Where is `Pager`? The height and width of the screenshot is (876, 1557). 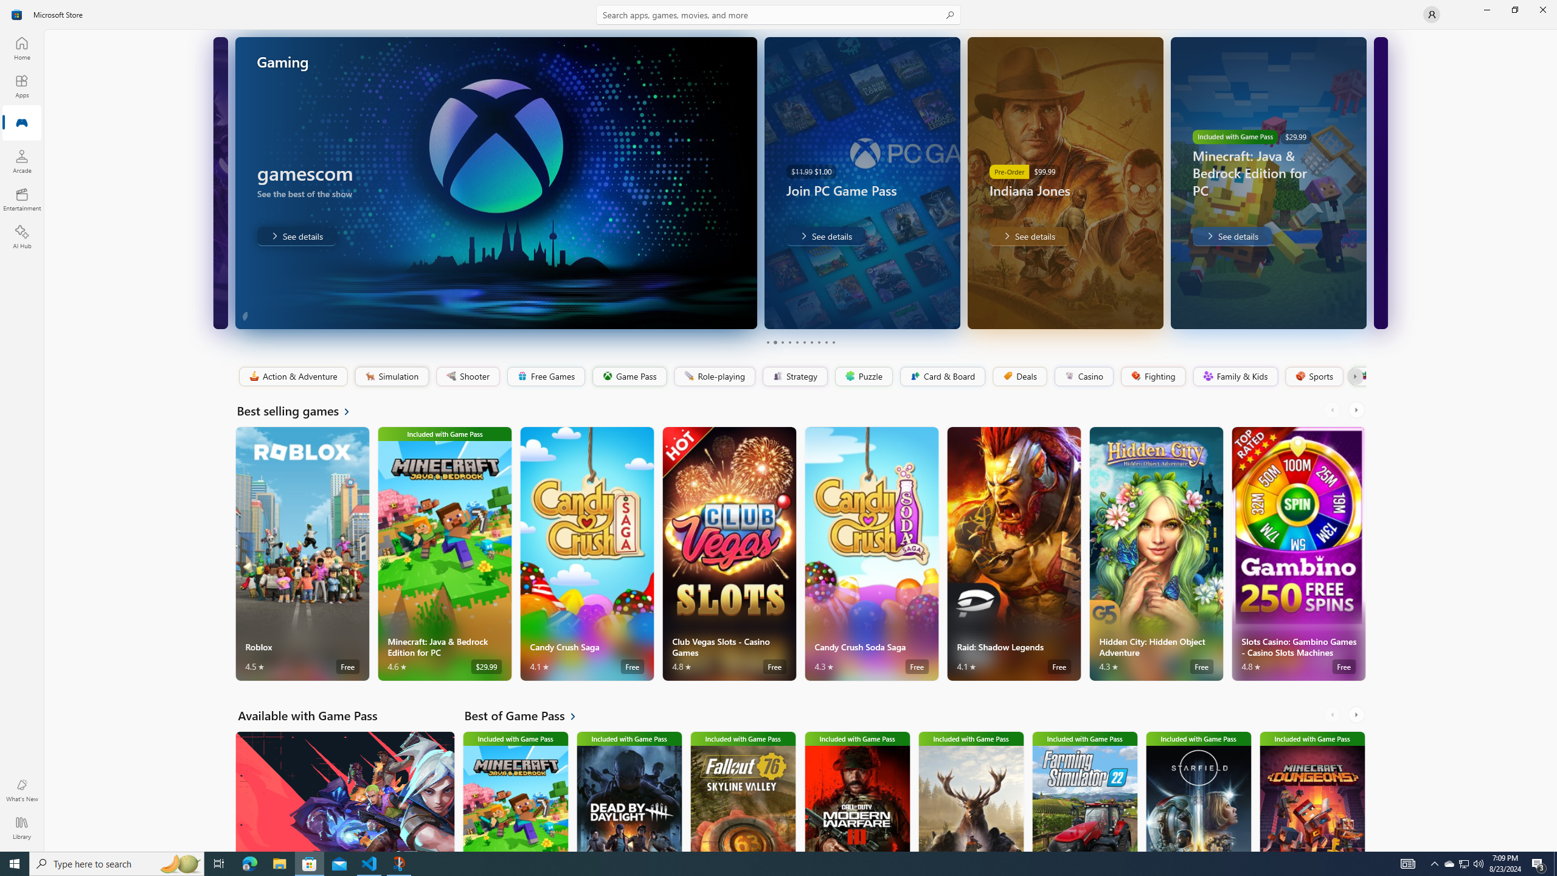
Pager is located at coordinates (800, 342).